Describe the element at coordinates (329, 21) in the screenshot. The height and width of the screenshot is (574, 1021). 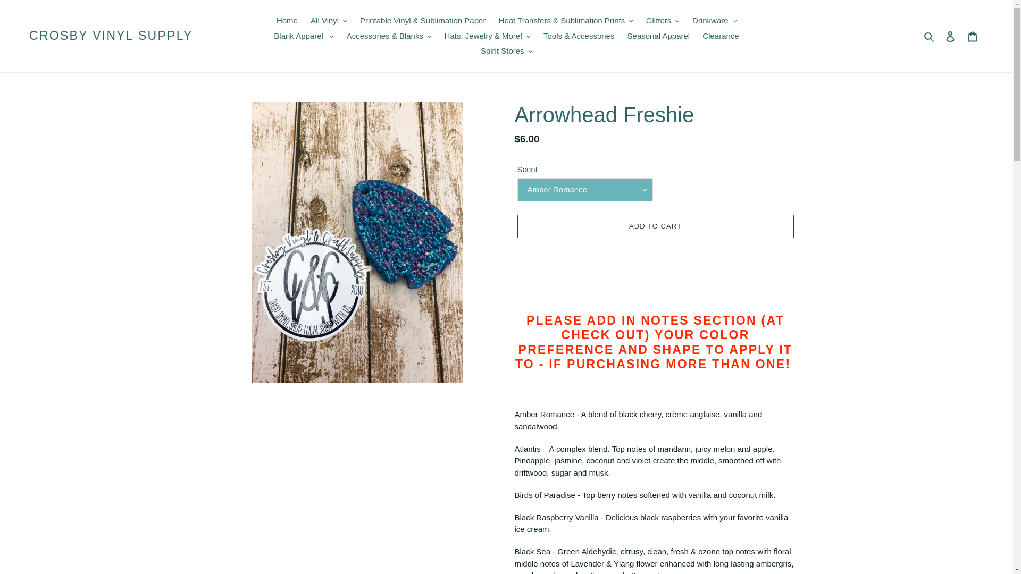
I see `All Vinyl` at that location.